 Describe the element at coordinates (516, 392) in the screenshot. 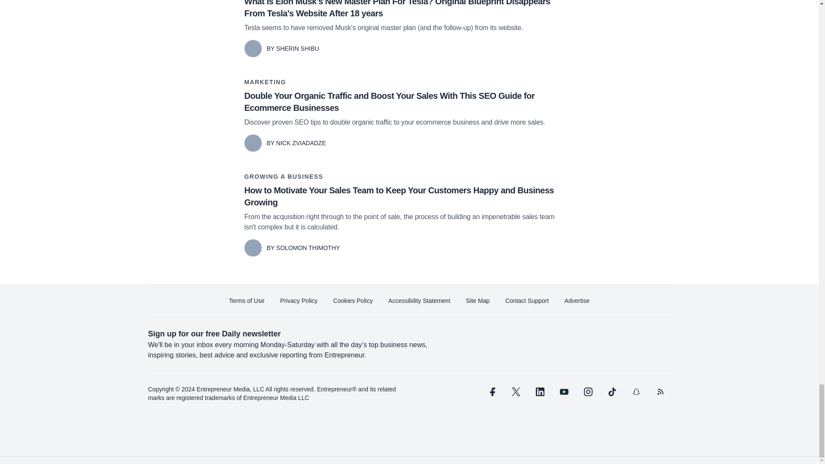

I see `twitter` at that location.